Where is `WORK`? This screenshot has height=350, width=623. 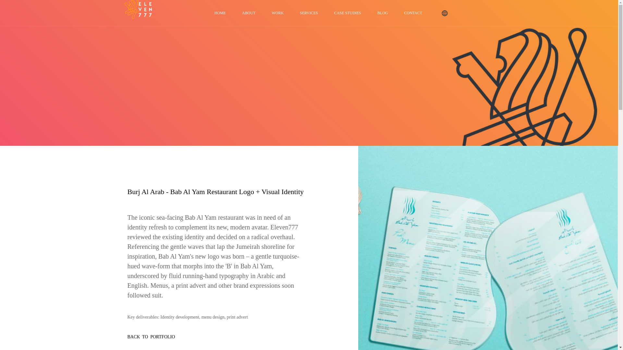
WORK is located at coordinates (277, 13).